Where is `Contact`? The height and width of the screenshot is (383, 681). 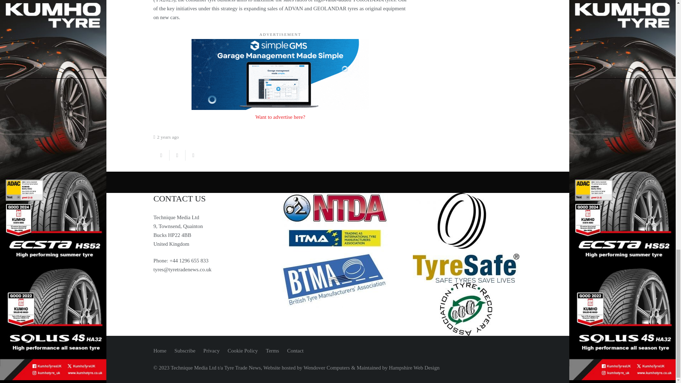
Contact is located at coordinates (295, 350).